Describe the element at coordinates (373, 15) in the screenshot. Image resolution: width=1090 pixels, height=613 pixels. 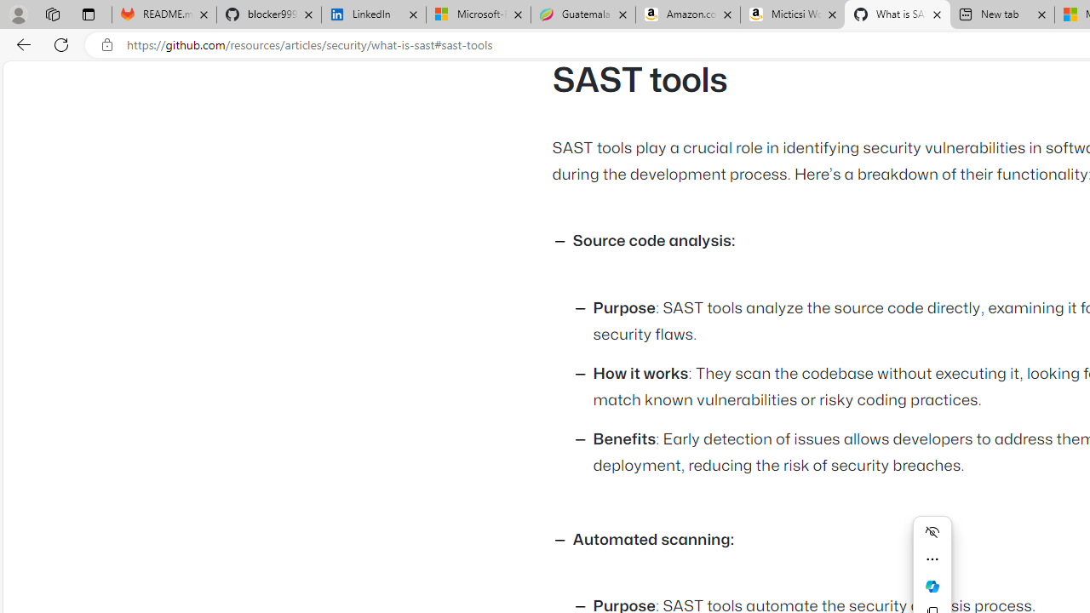
I see `LinkedIn` at that location.